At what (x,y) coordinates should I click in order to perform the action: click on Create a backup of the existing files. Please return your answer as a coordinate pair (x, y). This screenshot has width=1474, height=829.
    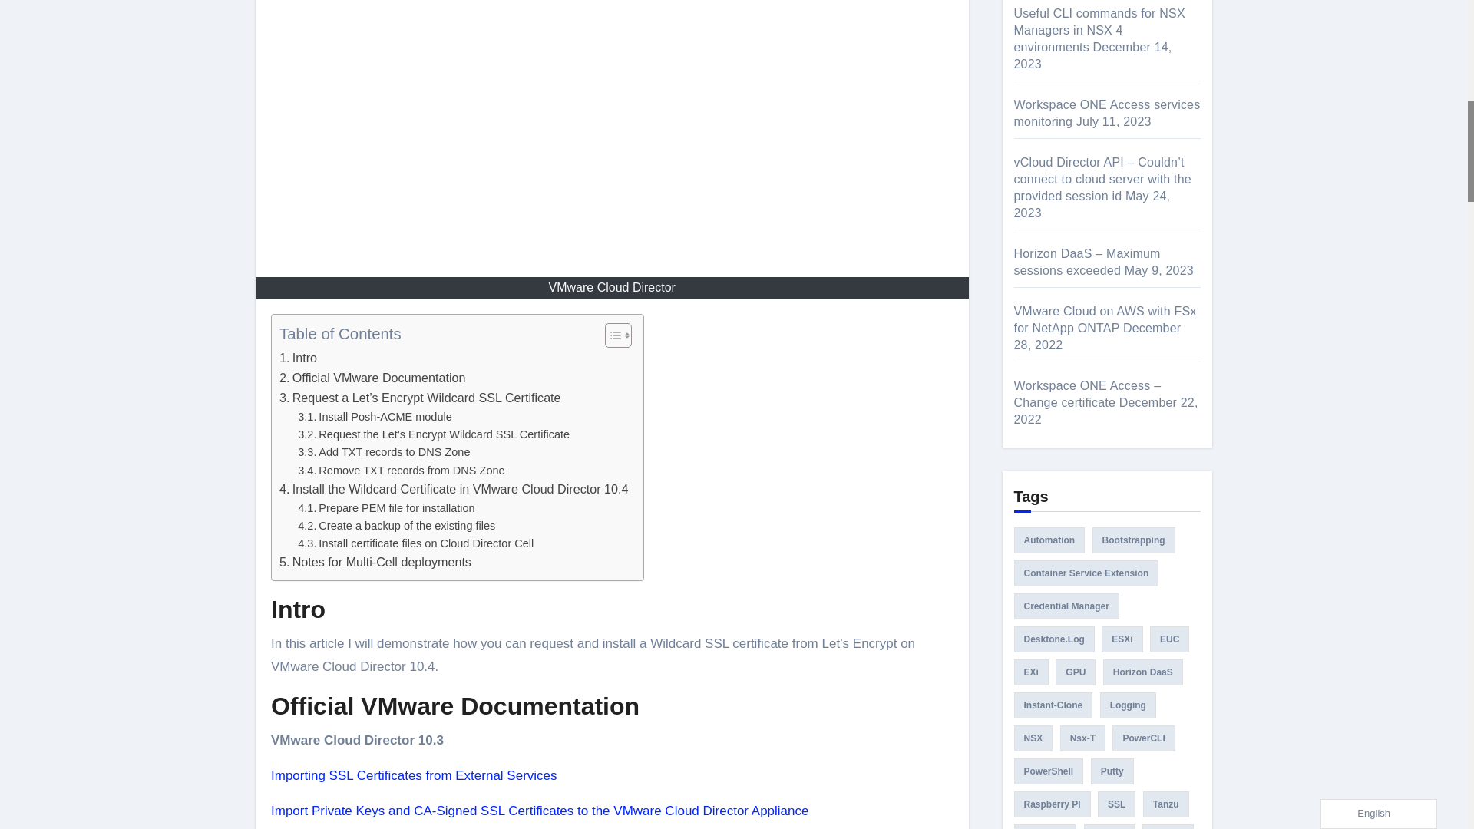
    Looking at the image, I should click on (396, 525).